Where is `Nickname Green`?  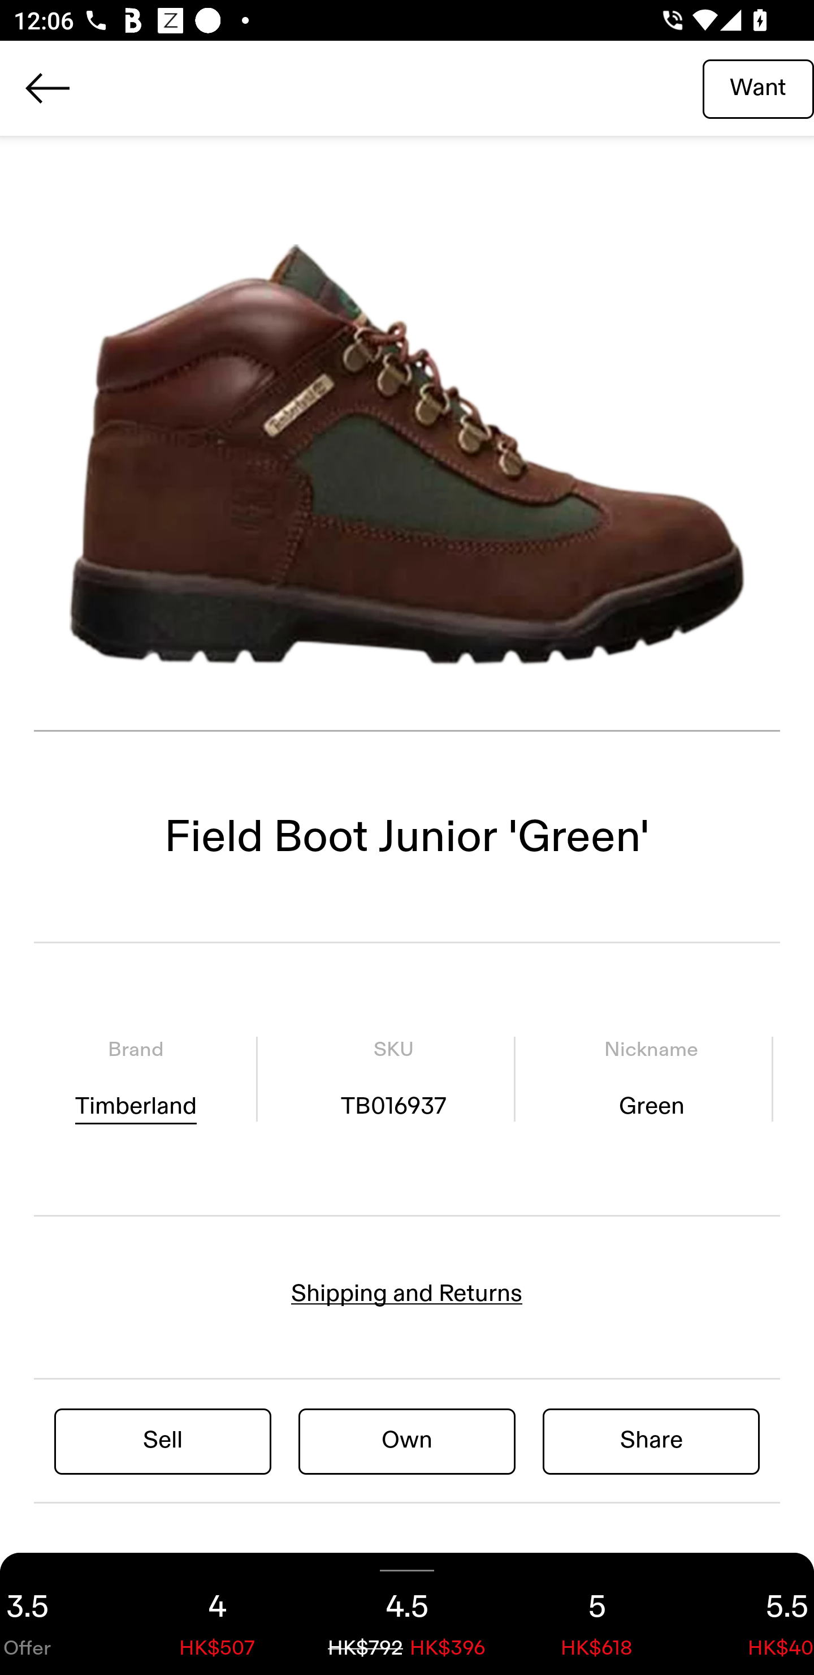
Nickname Green is located at coordinates (651, 1079).